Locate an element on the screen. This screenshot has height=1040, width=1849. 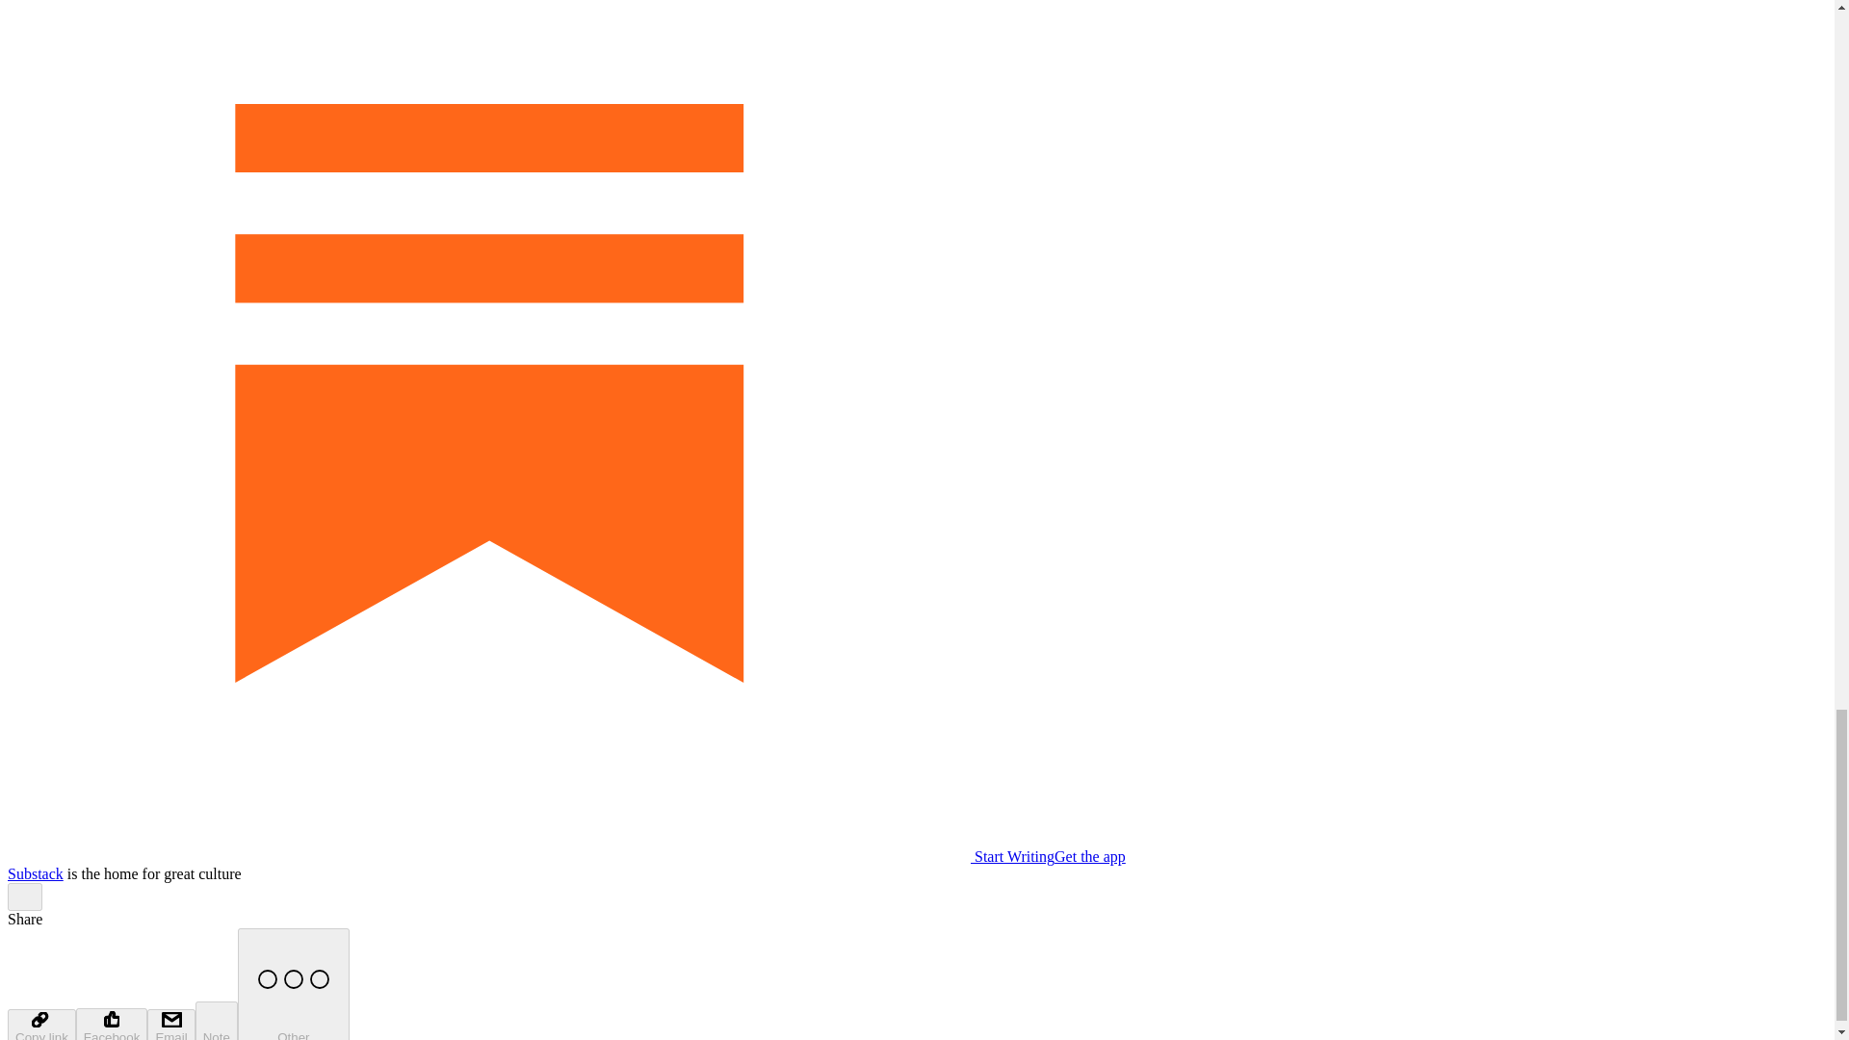
Substack is located at coordinates (35, 872).